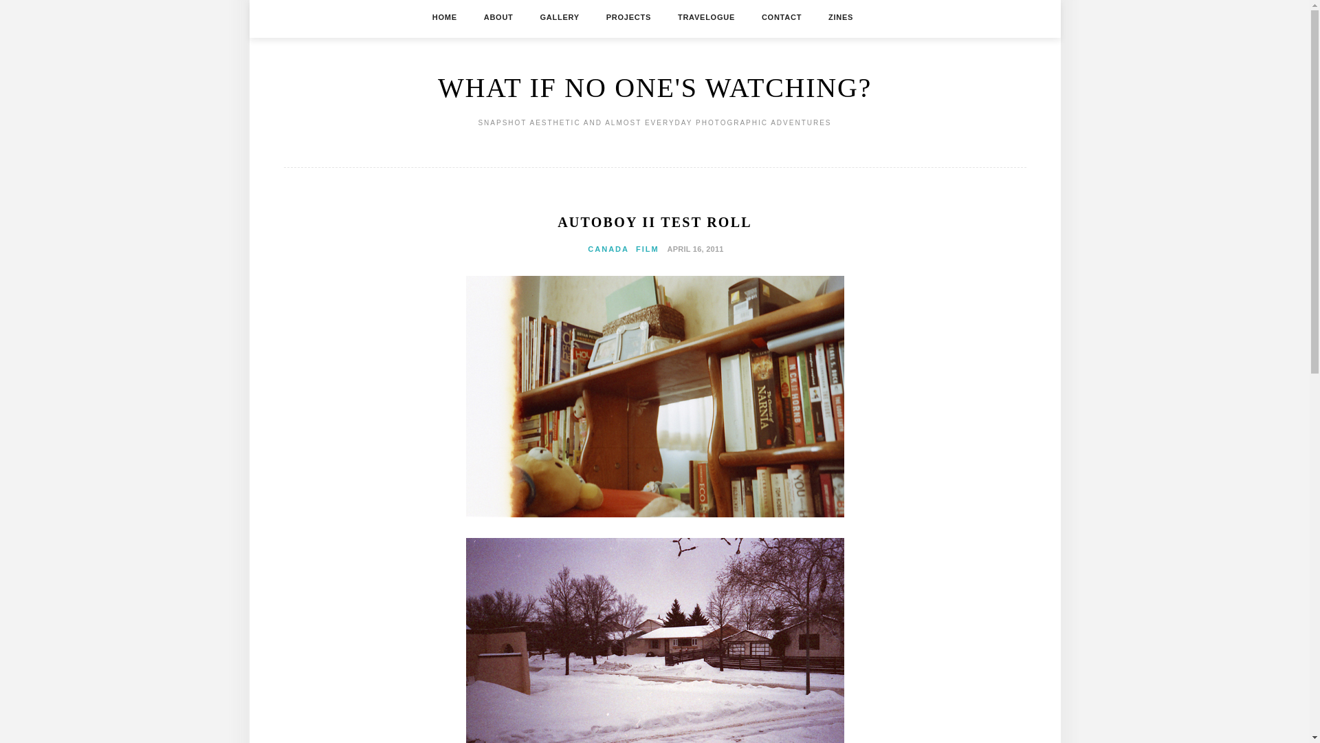 This screenshot has width=1320, height=743. Describe the element at coordinates (707, 17) in the screenshot. I see `TRAVELOGUE` at that location.